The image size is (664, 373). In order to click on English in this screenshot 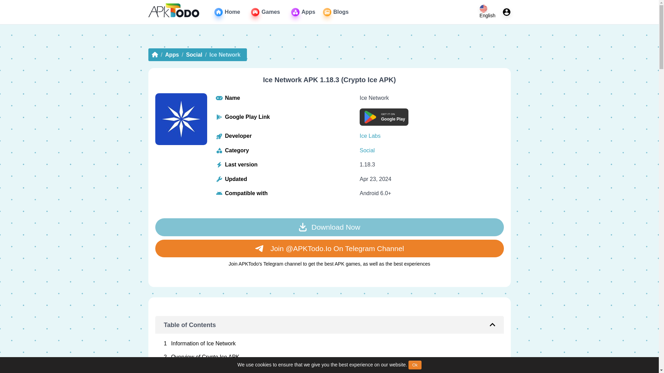, I will do `click(487, 12)`.